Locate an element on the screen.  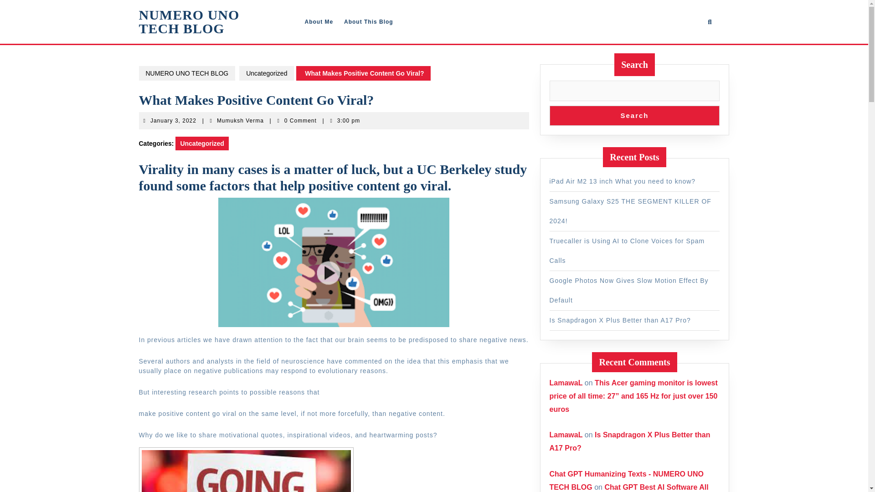
Chat GPT Humanizing Texts - NUMERO UNO TECH BLOG is located at coordinates (241, 121).